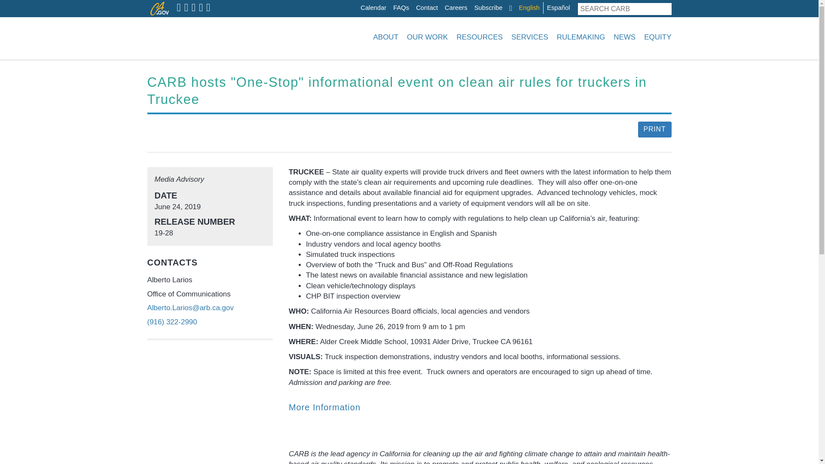  I want to click on RULEMAKING, so click(581, 37).